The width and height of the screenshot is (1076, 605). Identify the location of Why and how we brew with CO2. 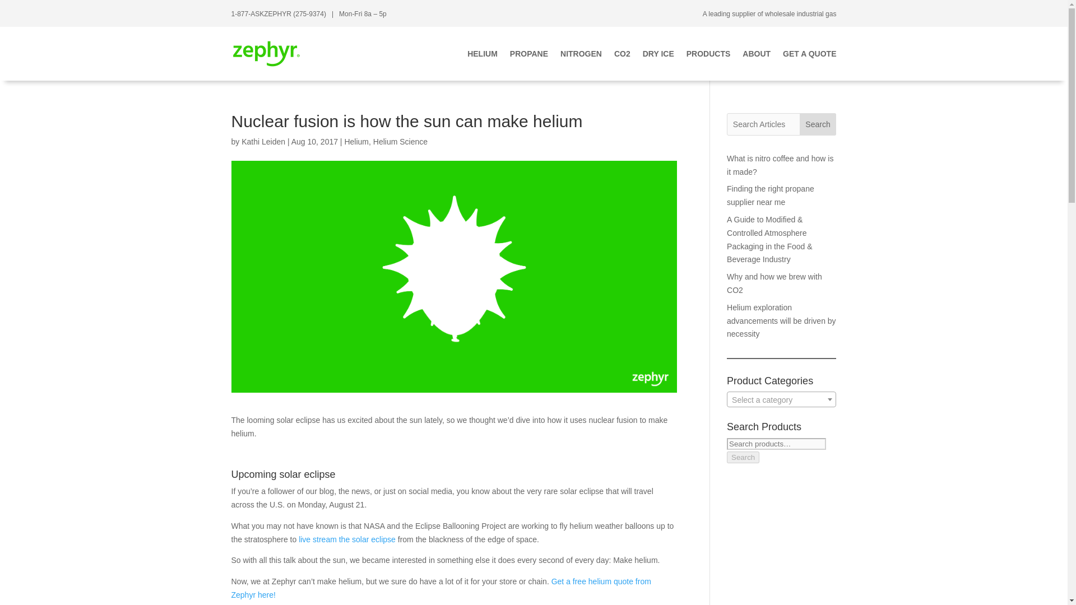
(774, 283).